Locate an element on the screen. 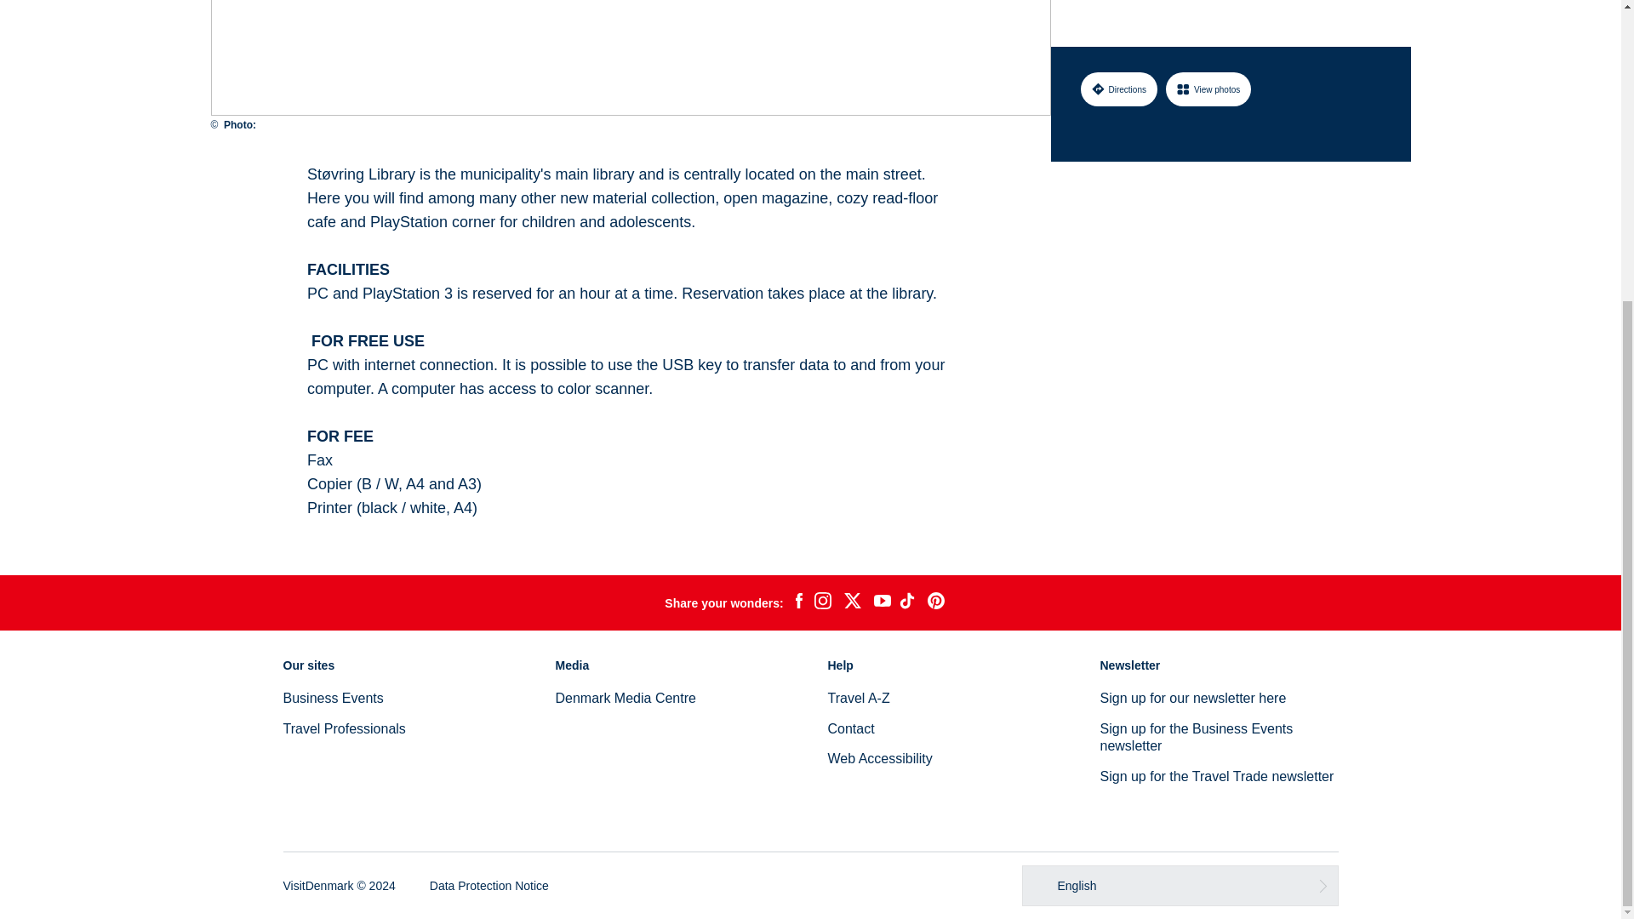 The image size is (1634, 919). Sign up for the Business Events newsletter is located at coordinates (1196, 737).